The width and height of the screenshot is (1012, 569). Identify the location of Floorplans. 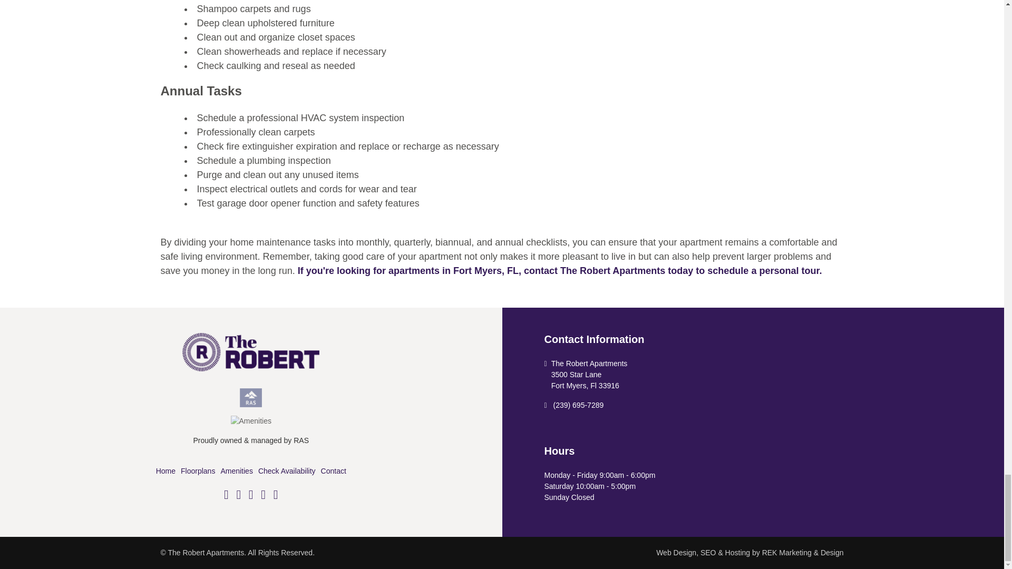
(197, 470).